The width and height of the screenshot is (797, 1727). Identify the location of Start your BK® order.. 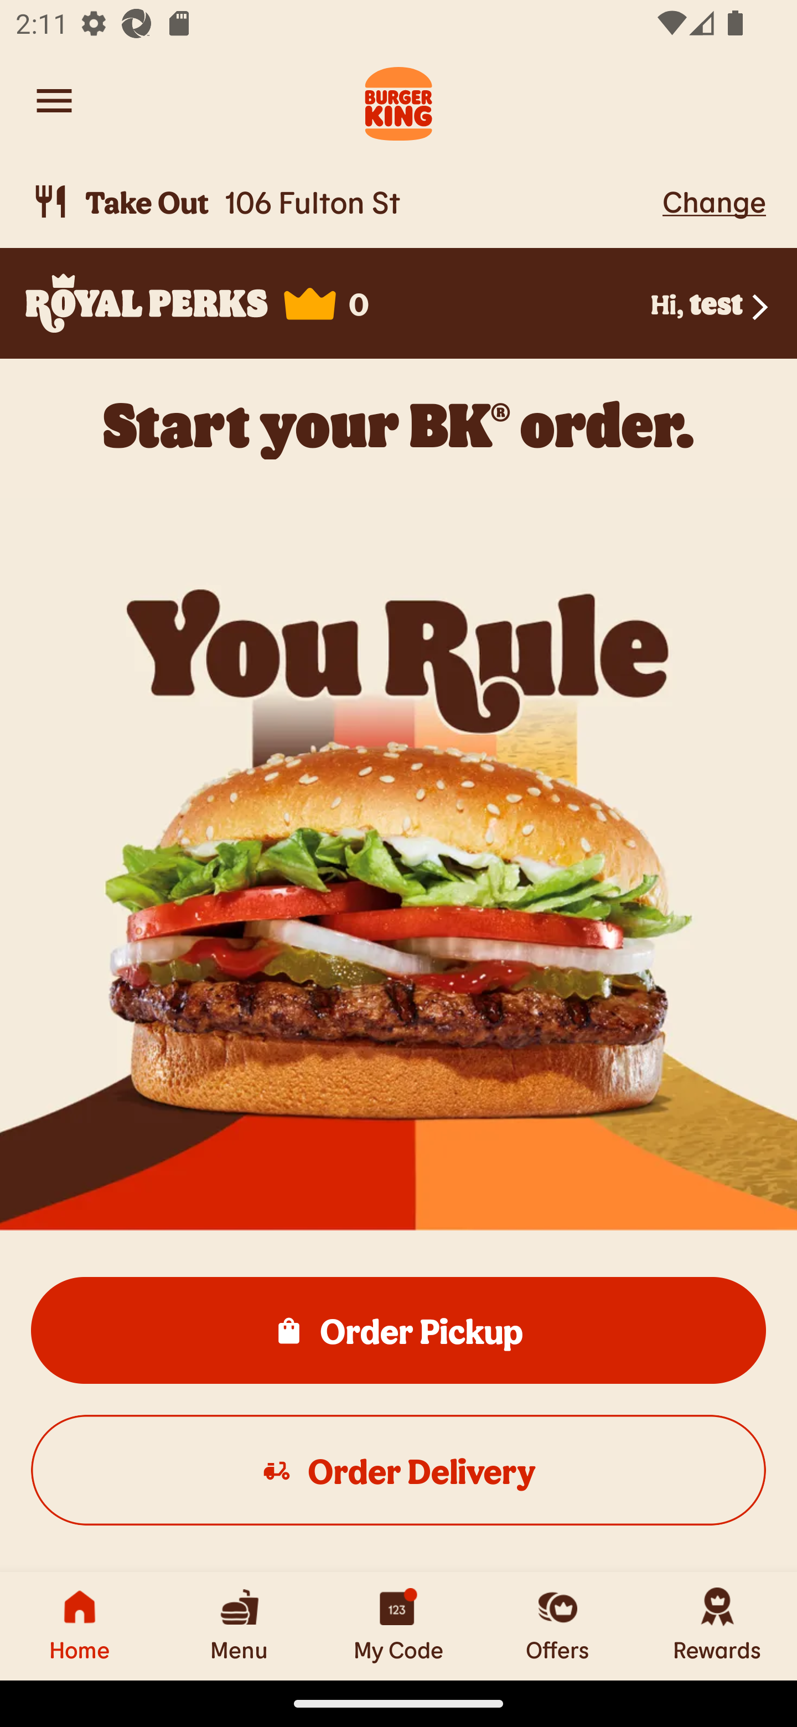
(398, 425).